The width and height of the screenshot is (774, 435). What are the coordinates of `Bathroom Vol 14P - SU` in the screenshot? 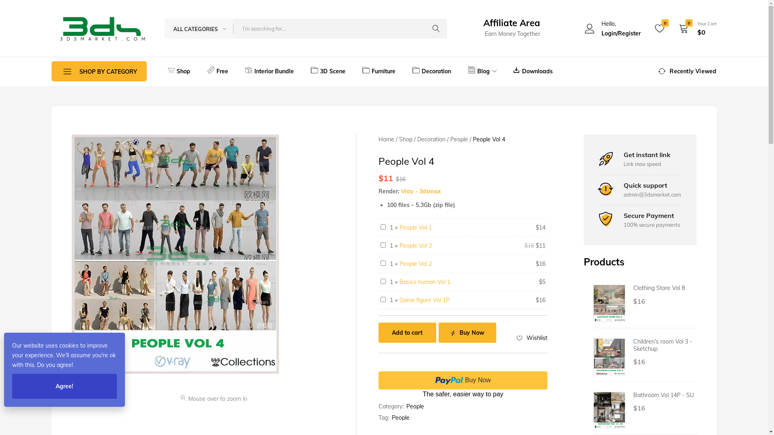 It's located at (664, 395).